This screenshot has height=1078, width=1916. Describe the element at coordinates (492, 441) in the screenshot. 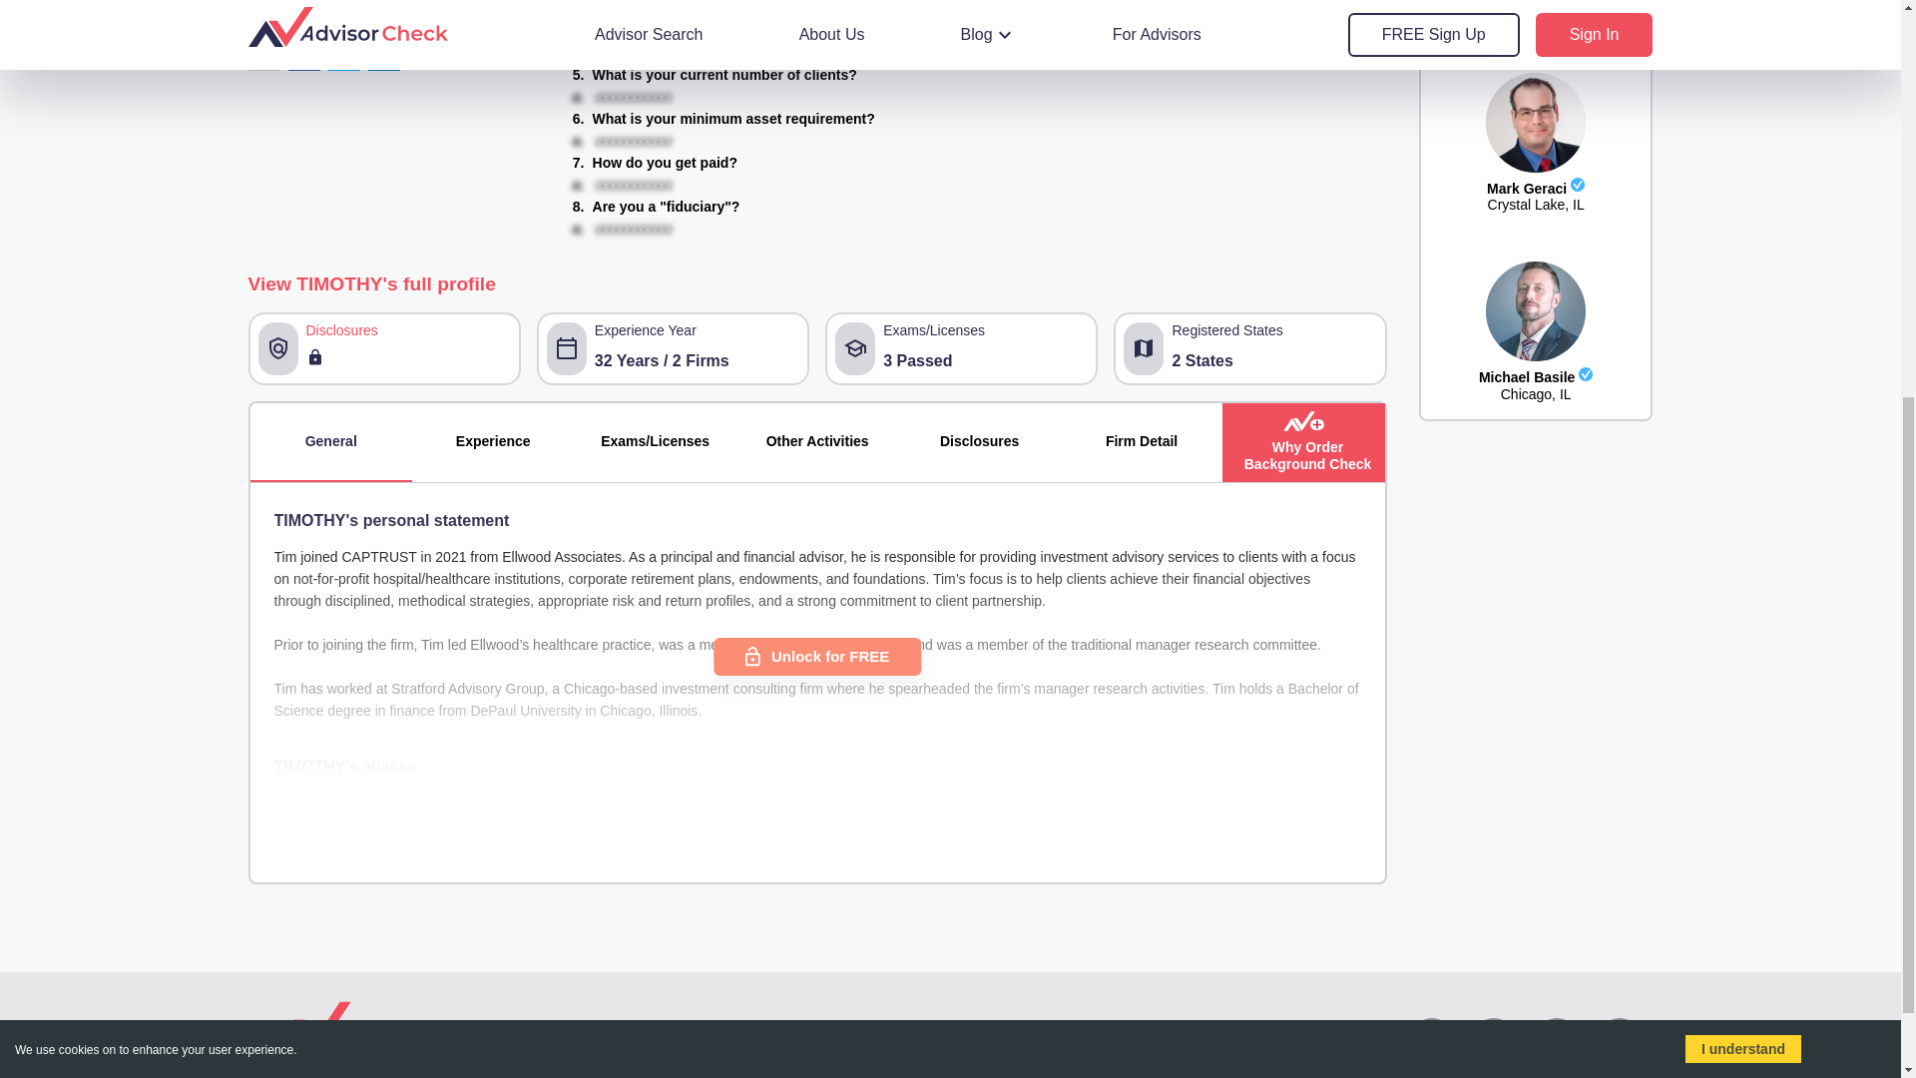

I see `General` at that location.